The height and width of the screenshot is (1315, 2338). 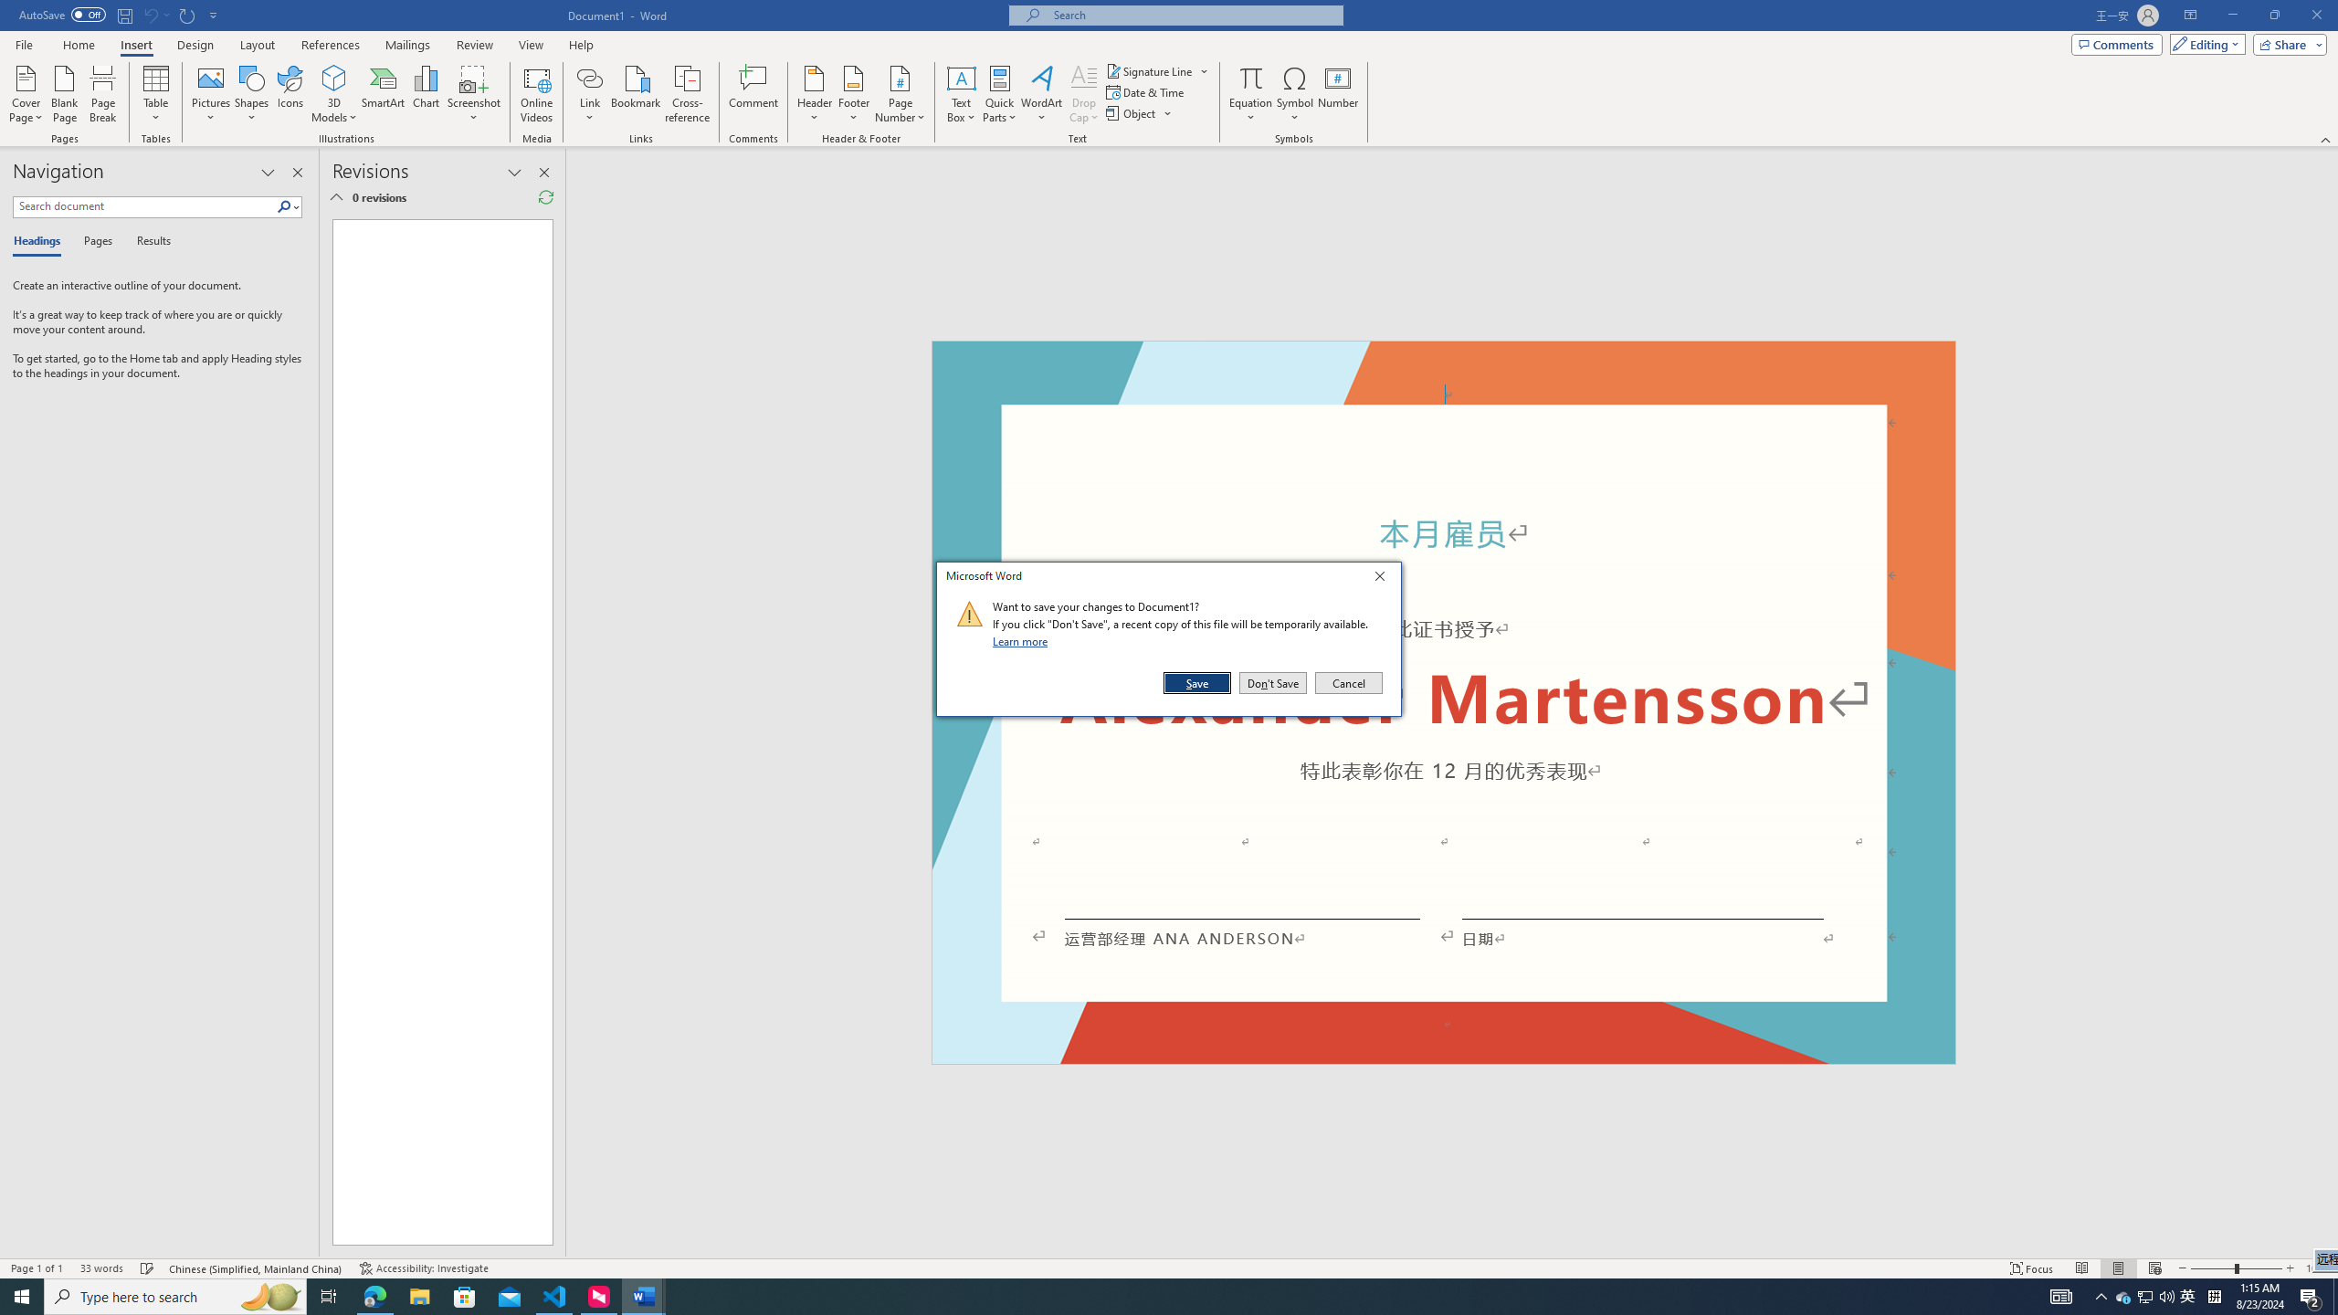 What do you see at coordinates (1295, 94) in the screenshot?
I see `Symbol` at bounding box center [1295, 94].